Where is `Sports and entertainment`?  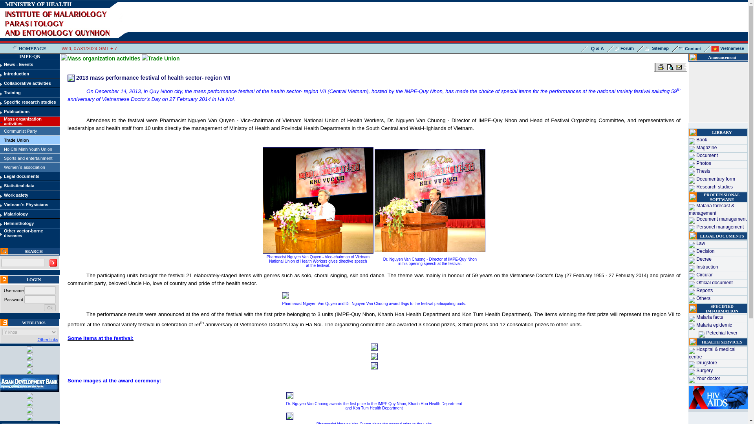
Sports and entertainment is located at coordinates (28, 158).